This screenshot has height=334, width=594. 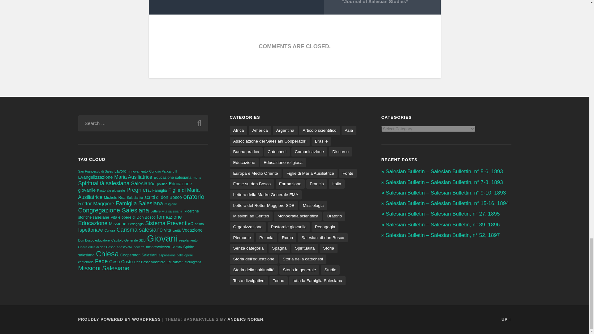 I want to click on 423 topics, so click(x=103, y=183).